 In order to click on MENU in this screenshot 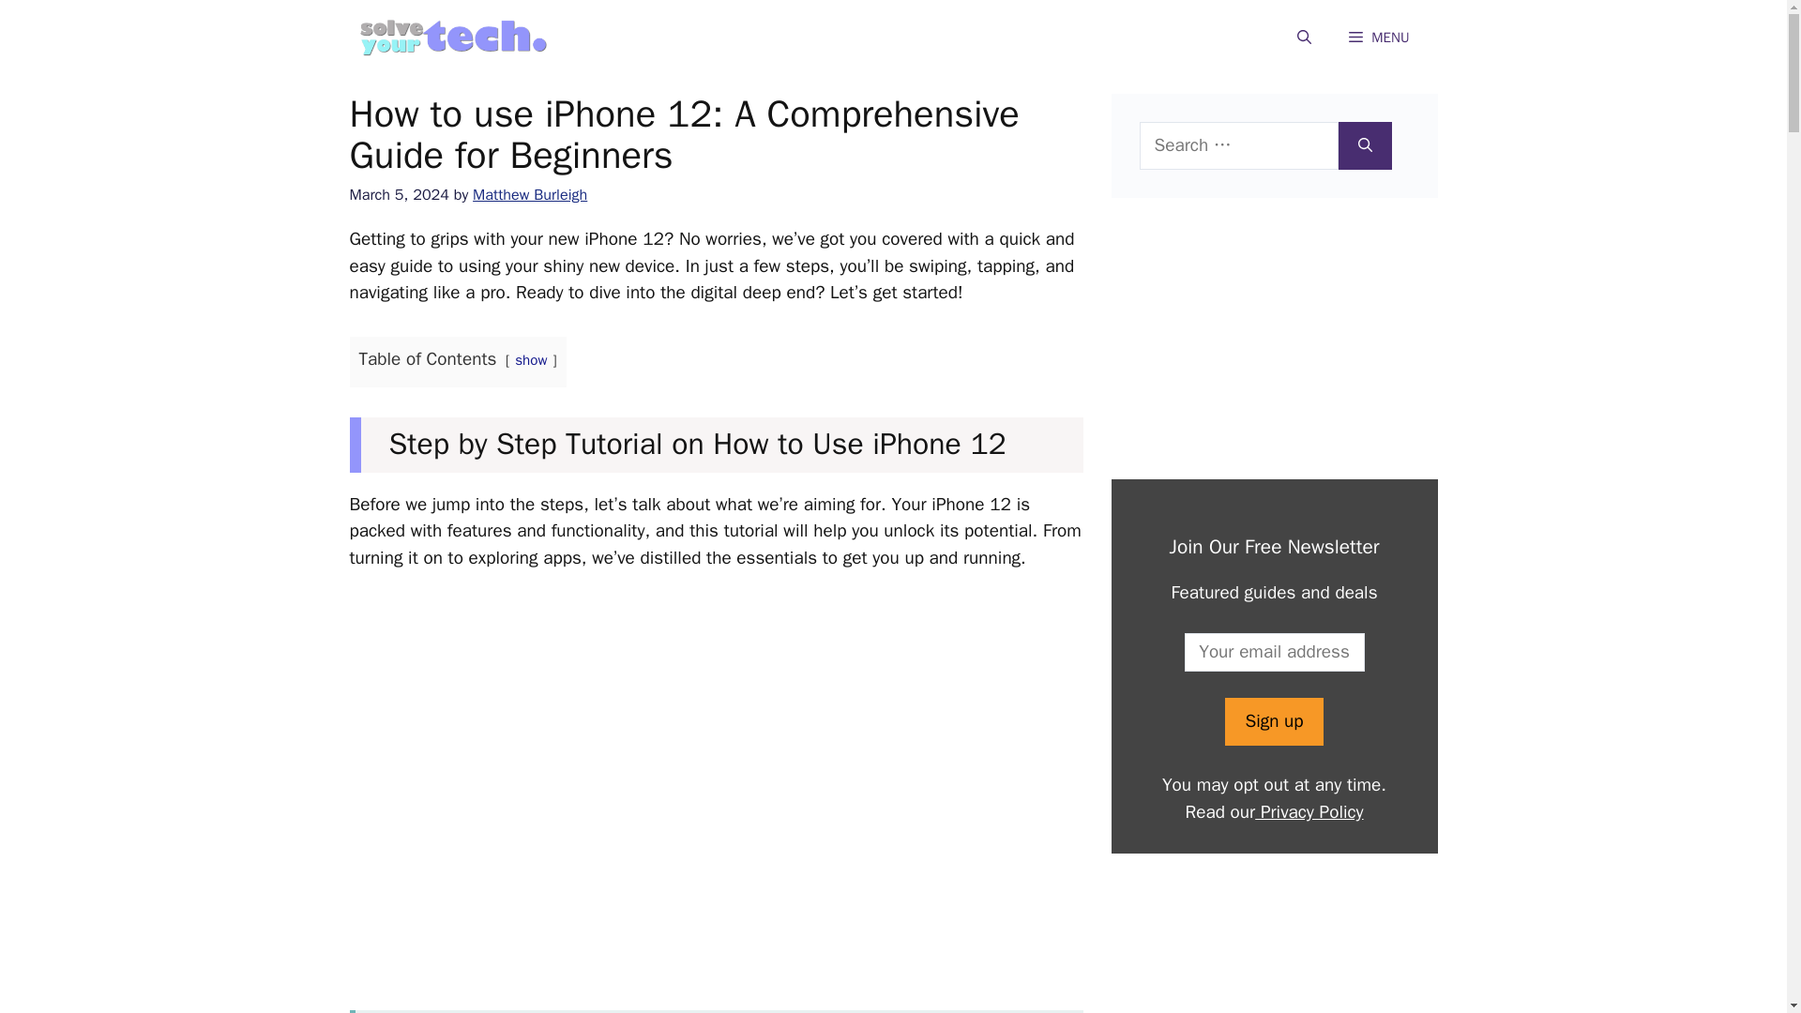, I will do `click(1379, 38)`.